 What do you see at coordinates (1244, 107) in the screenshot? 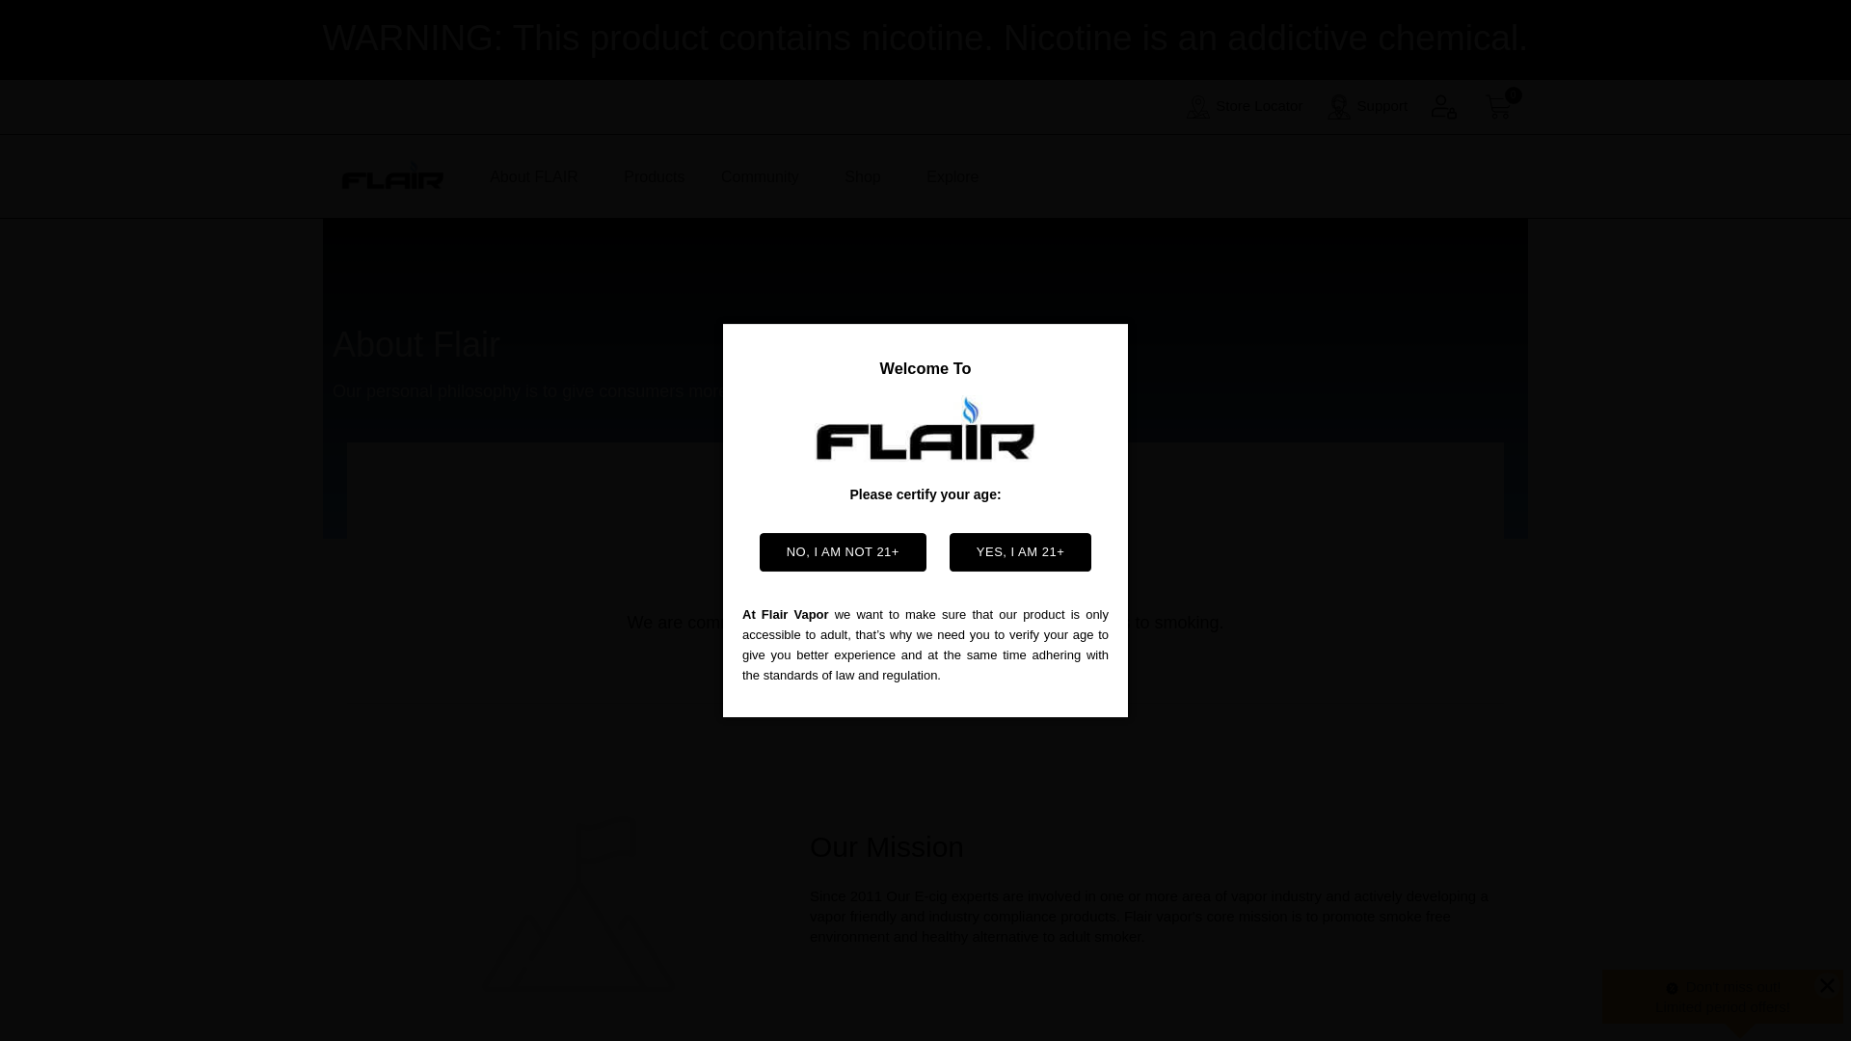
I see `Store Locator` at bounding box center [1244, 107].